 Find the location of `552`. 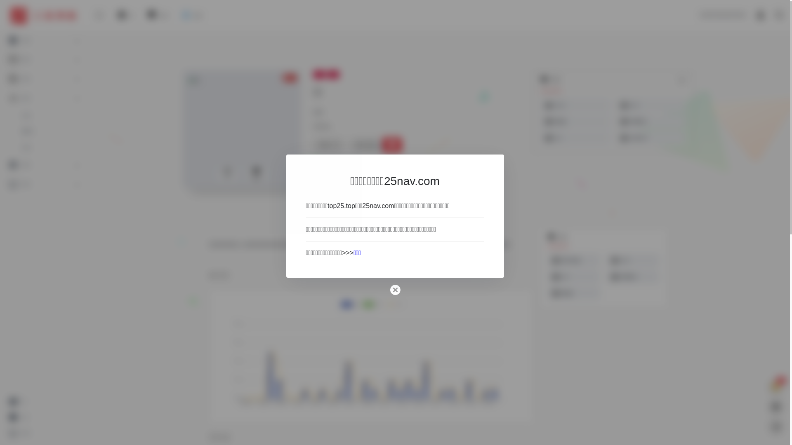

552 is located at coordinates (256, 174).